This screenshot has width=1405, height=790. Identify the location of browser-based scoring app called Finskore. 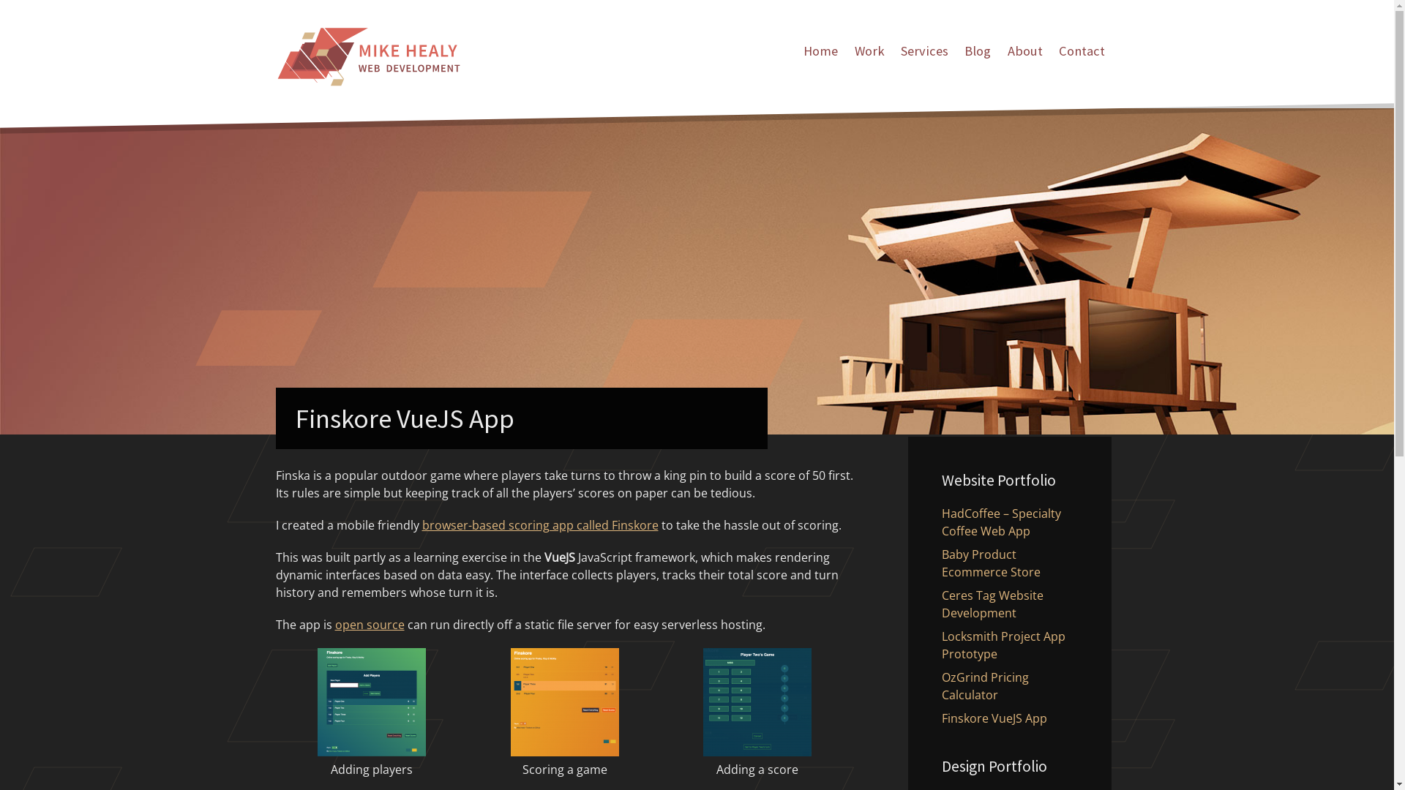
(540, 525).